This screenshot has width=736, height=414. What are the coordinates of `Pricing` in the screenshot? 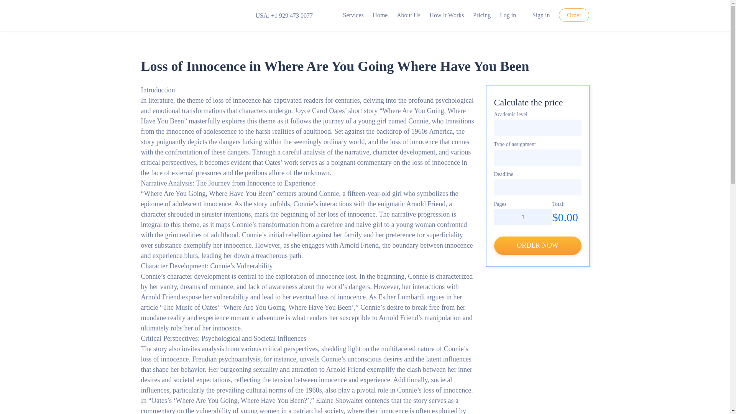 It's located at (482, 15).